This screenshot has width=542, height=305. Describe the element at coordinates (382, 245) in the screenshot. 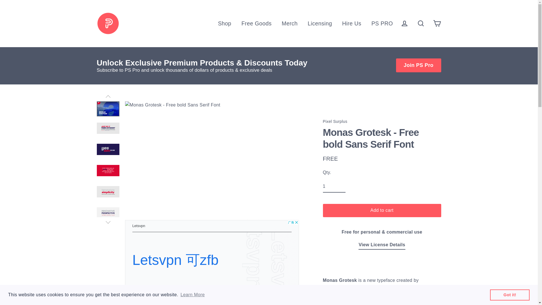

I see `Pixel Surplus Licensing` at that location.